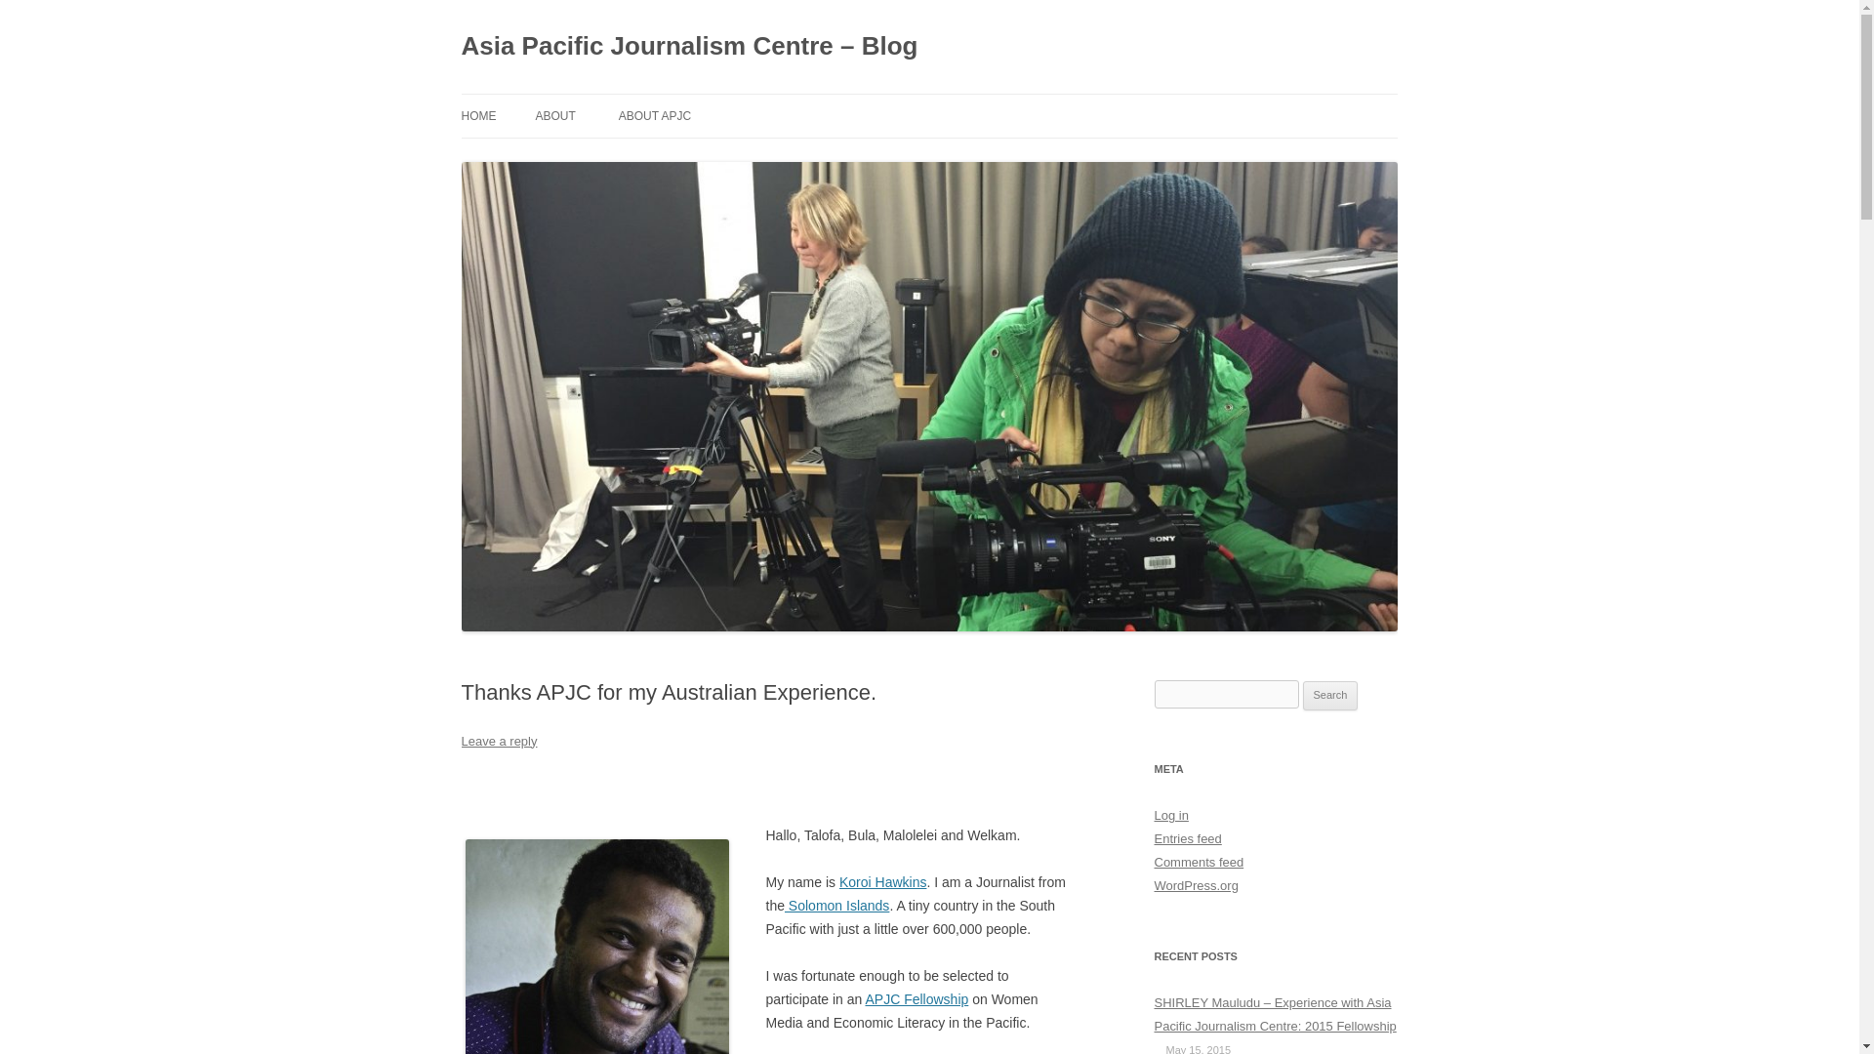  I want to click on Leave a reply, so click(498, 740).